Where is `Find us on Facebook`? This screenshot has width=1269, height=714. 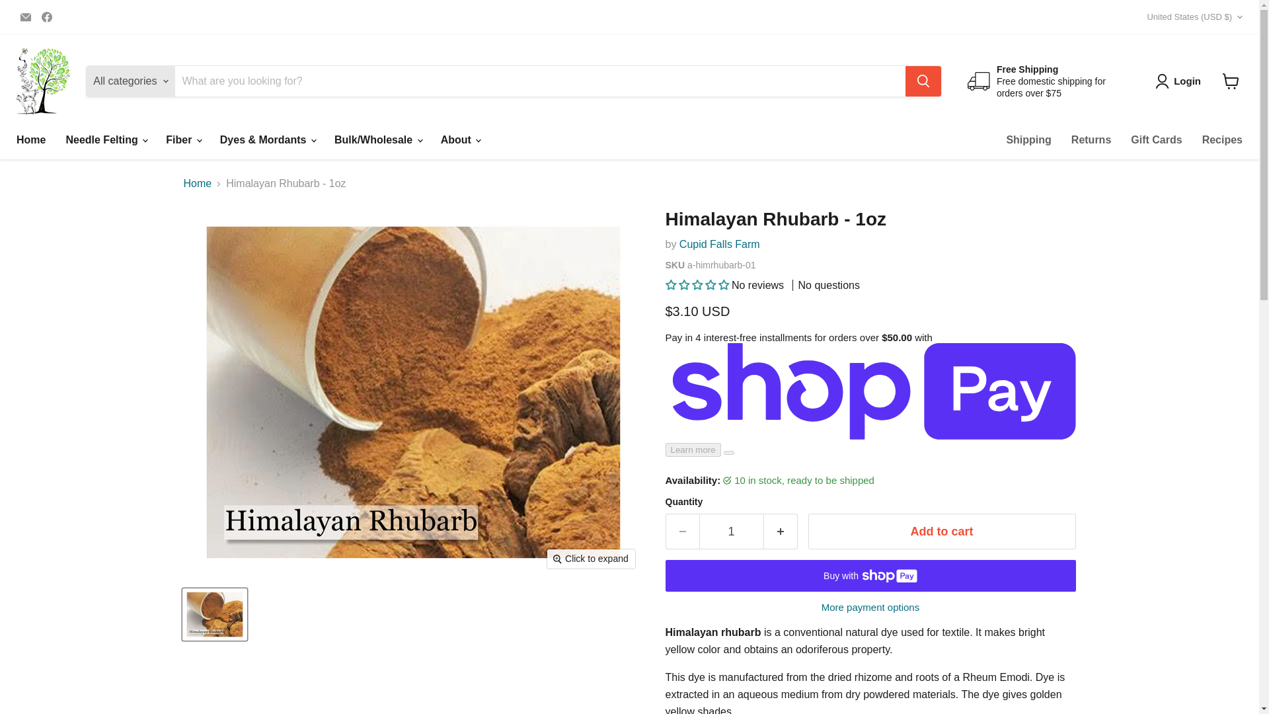
Find us on Facebook is located at coordinates (46, 17).